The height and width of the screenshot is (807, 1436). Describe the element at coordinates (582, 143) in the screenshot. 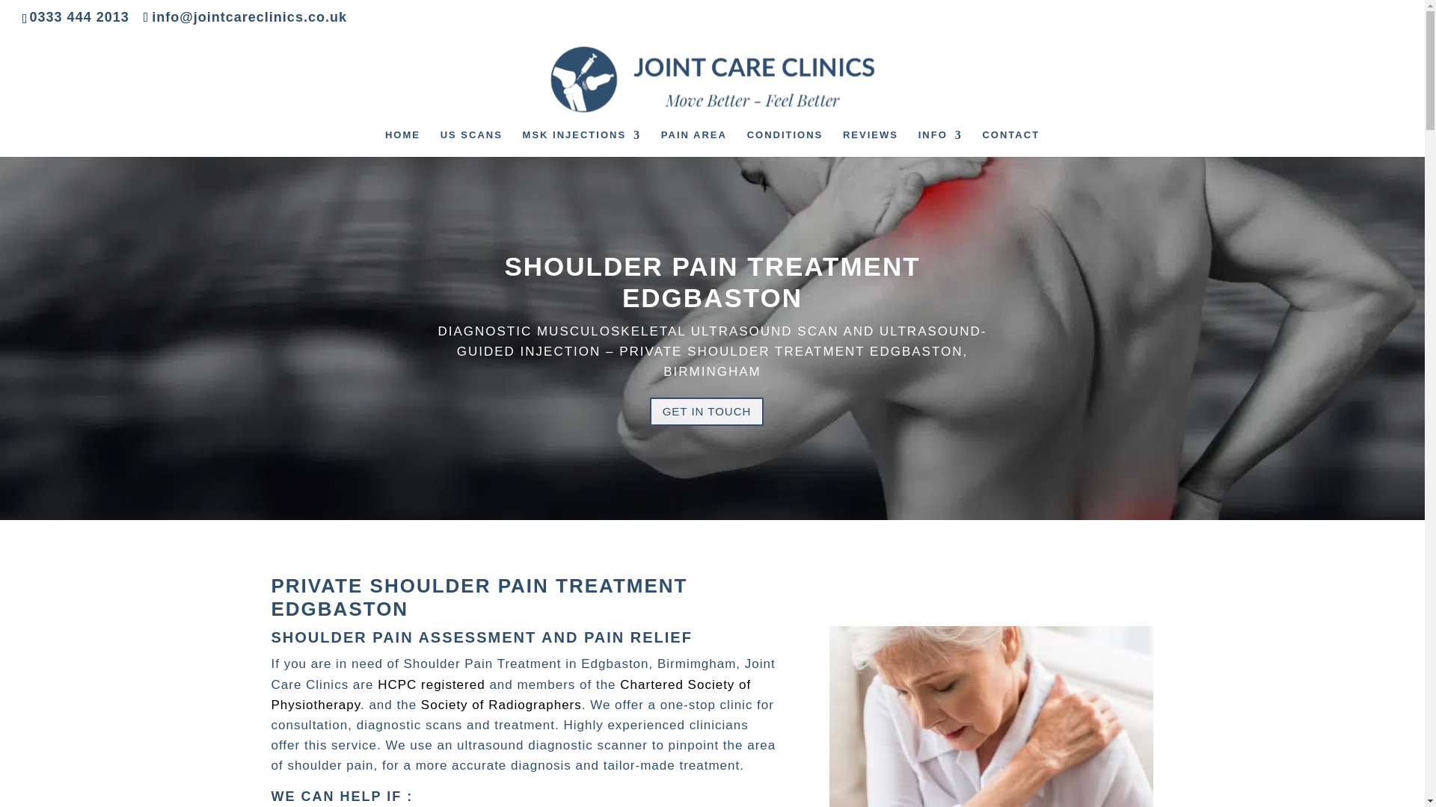

I see `MSK INJECTIONS` at that location.